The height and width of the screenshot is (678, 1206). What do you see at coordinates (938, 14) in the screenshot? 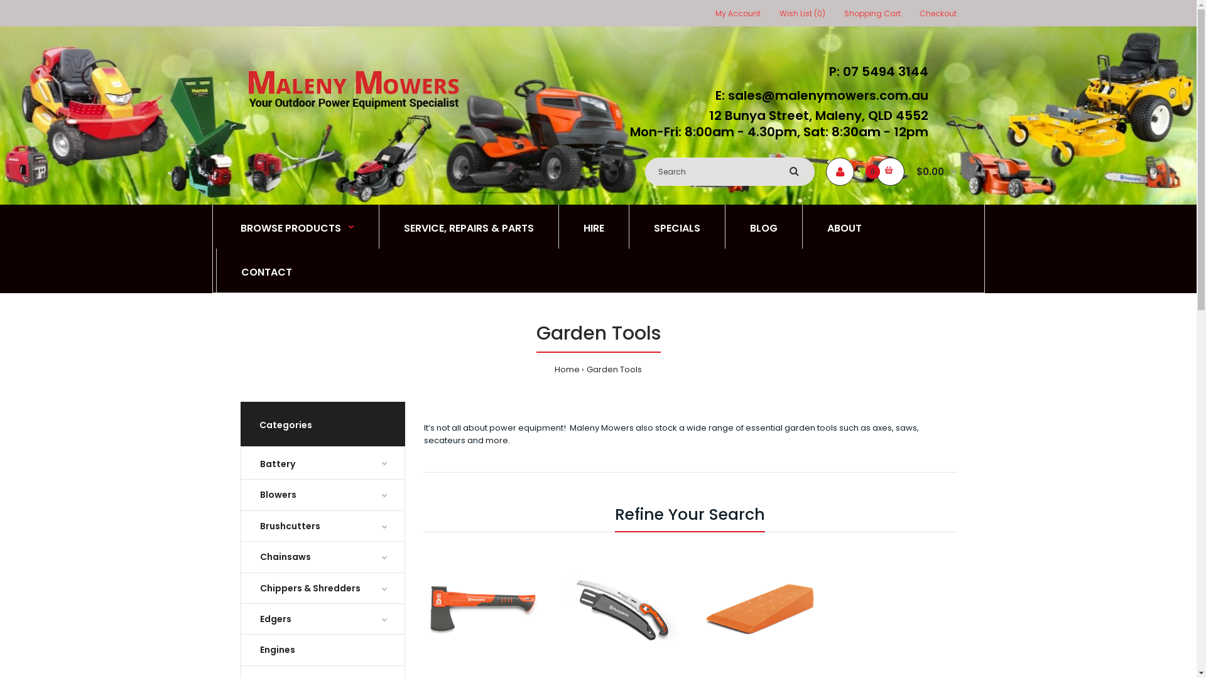
I see `Checkout` at bounding box center [938, 14].